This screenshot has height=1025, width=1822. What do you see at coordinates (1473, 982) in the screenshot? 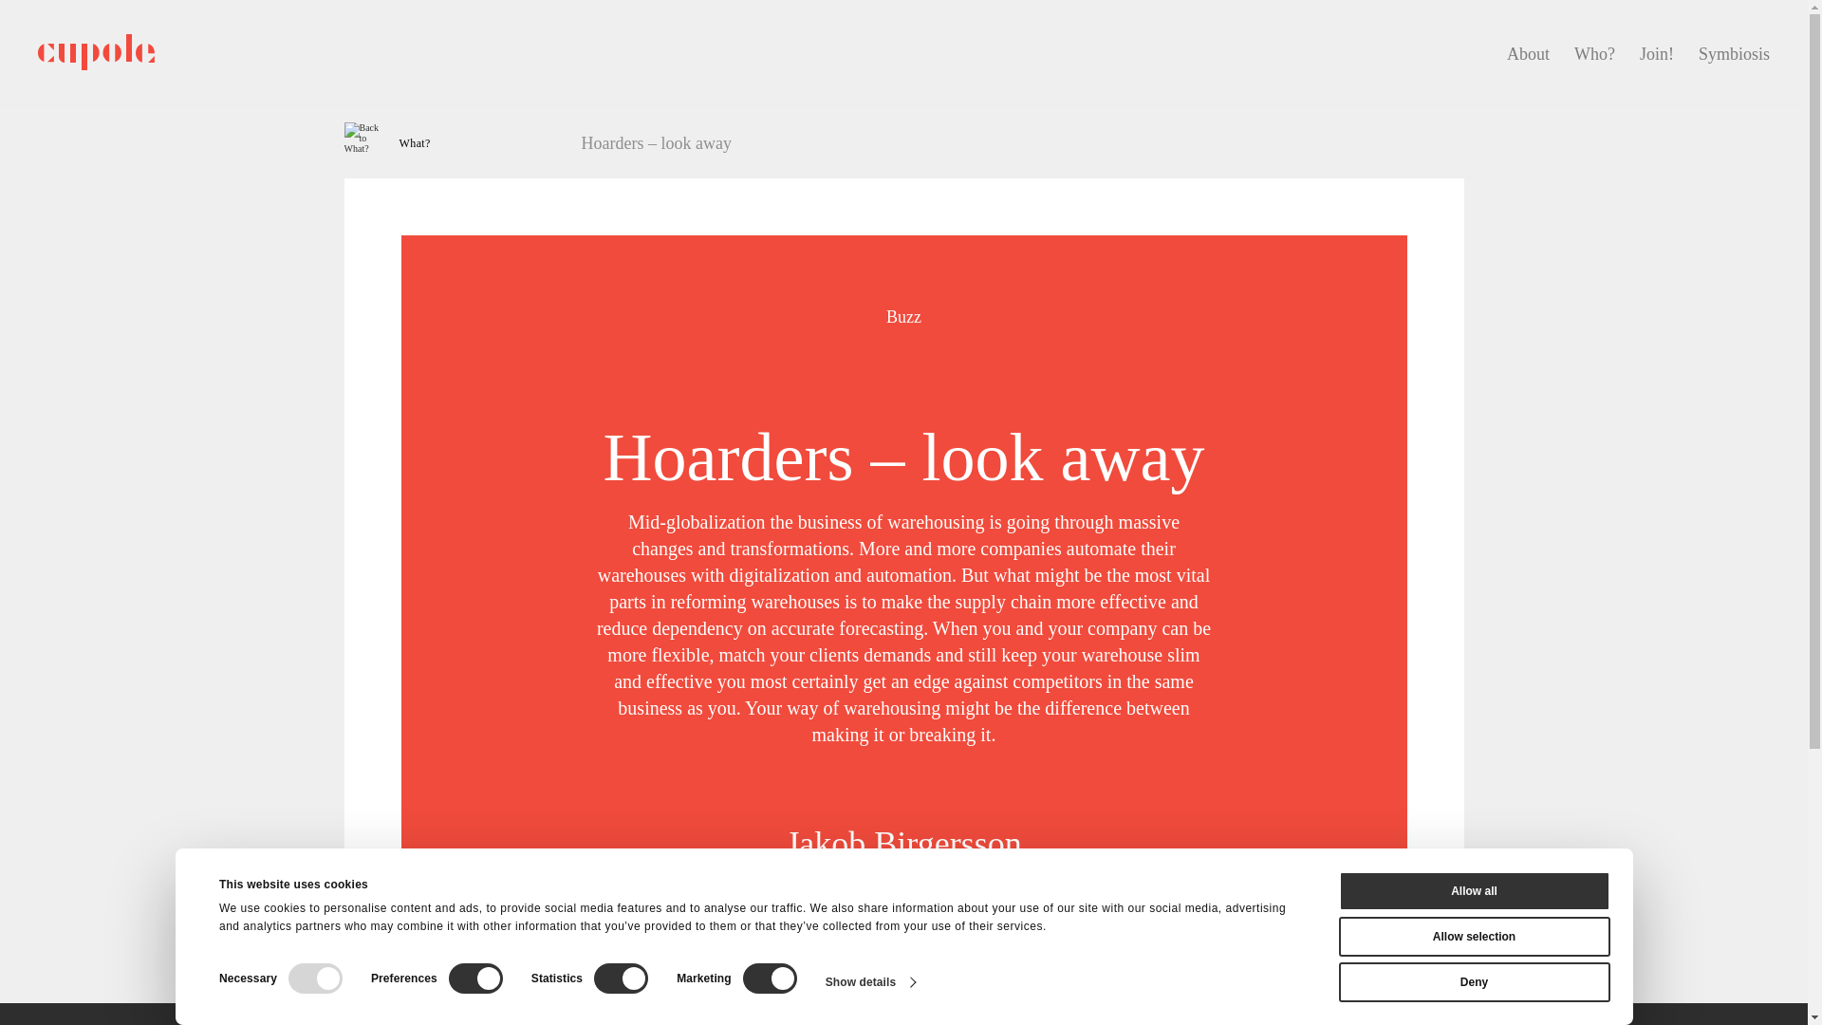
I see `Deny` at bounding box center [1473, 982].